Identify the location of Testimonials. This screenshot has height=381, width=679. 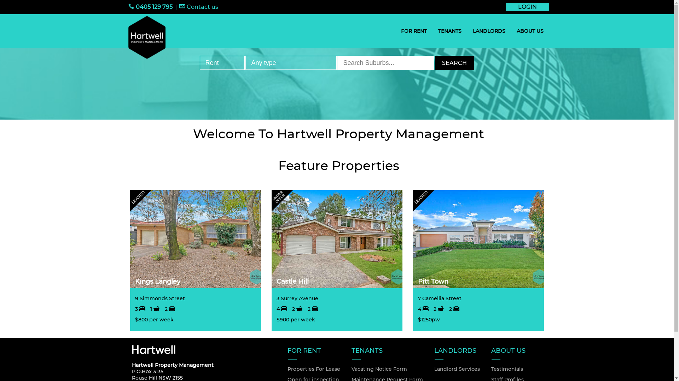
(513, 369).